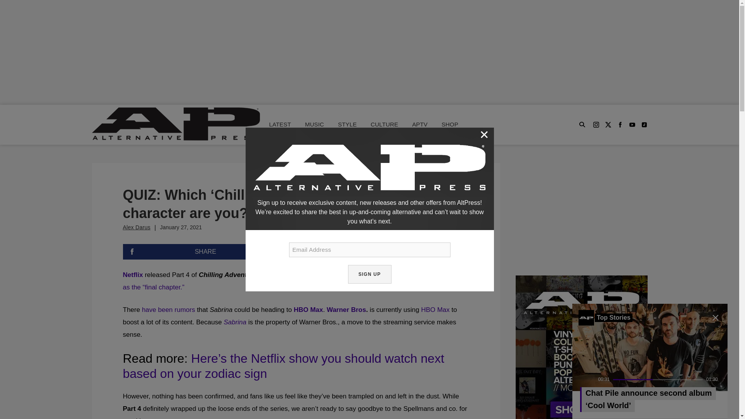  Describe the element at coordinates (596, 125) in the screenshot. I see `Visit us on Instagram` at that location.